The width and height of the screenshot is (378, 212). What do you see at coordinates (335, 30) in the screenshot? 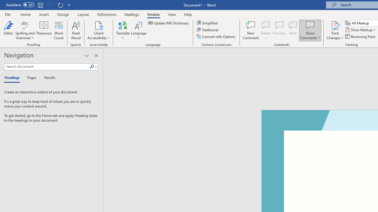
I see `Track Changes` at bounding box center [335, 30].